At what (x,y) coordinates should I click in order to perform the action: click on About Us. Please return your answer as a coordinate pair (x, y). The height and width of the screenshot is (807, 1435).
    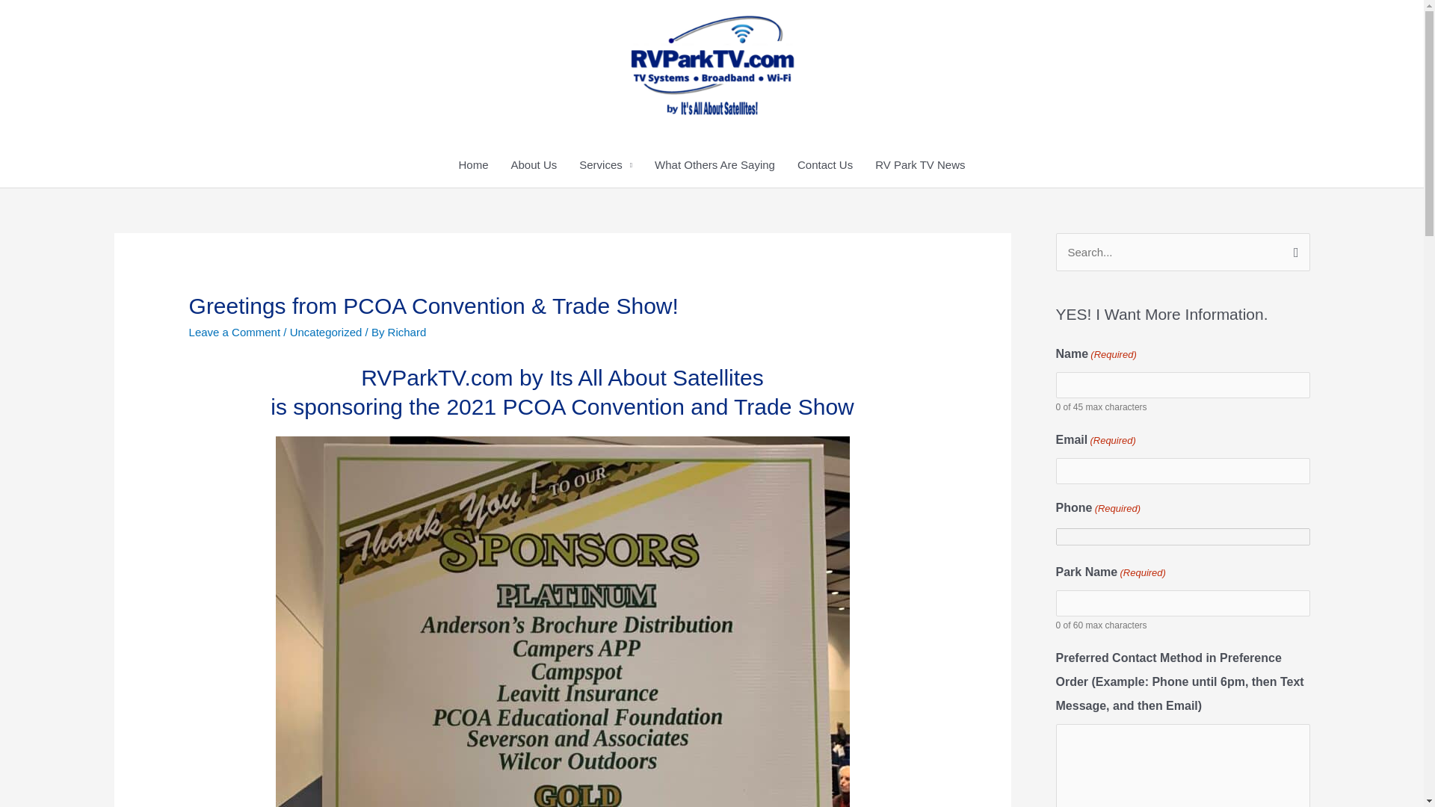
    Looking at the image, I should click on (534, 164).